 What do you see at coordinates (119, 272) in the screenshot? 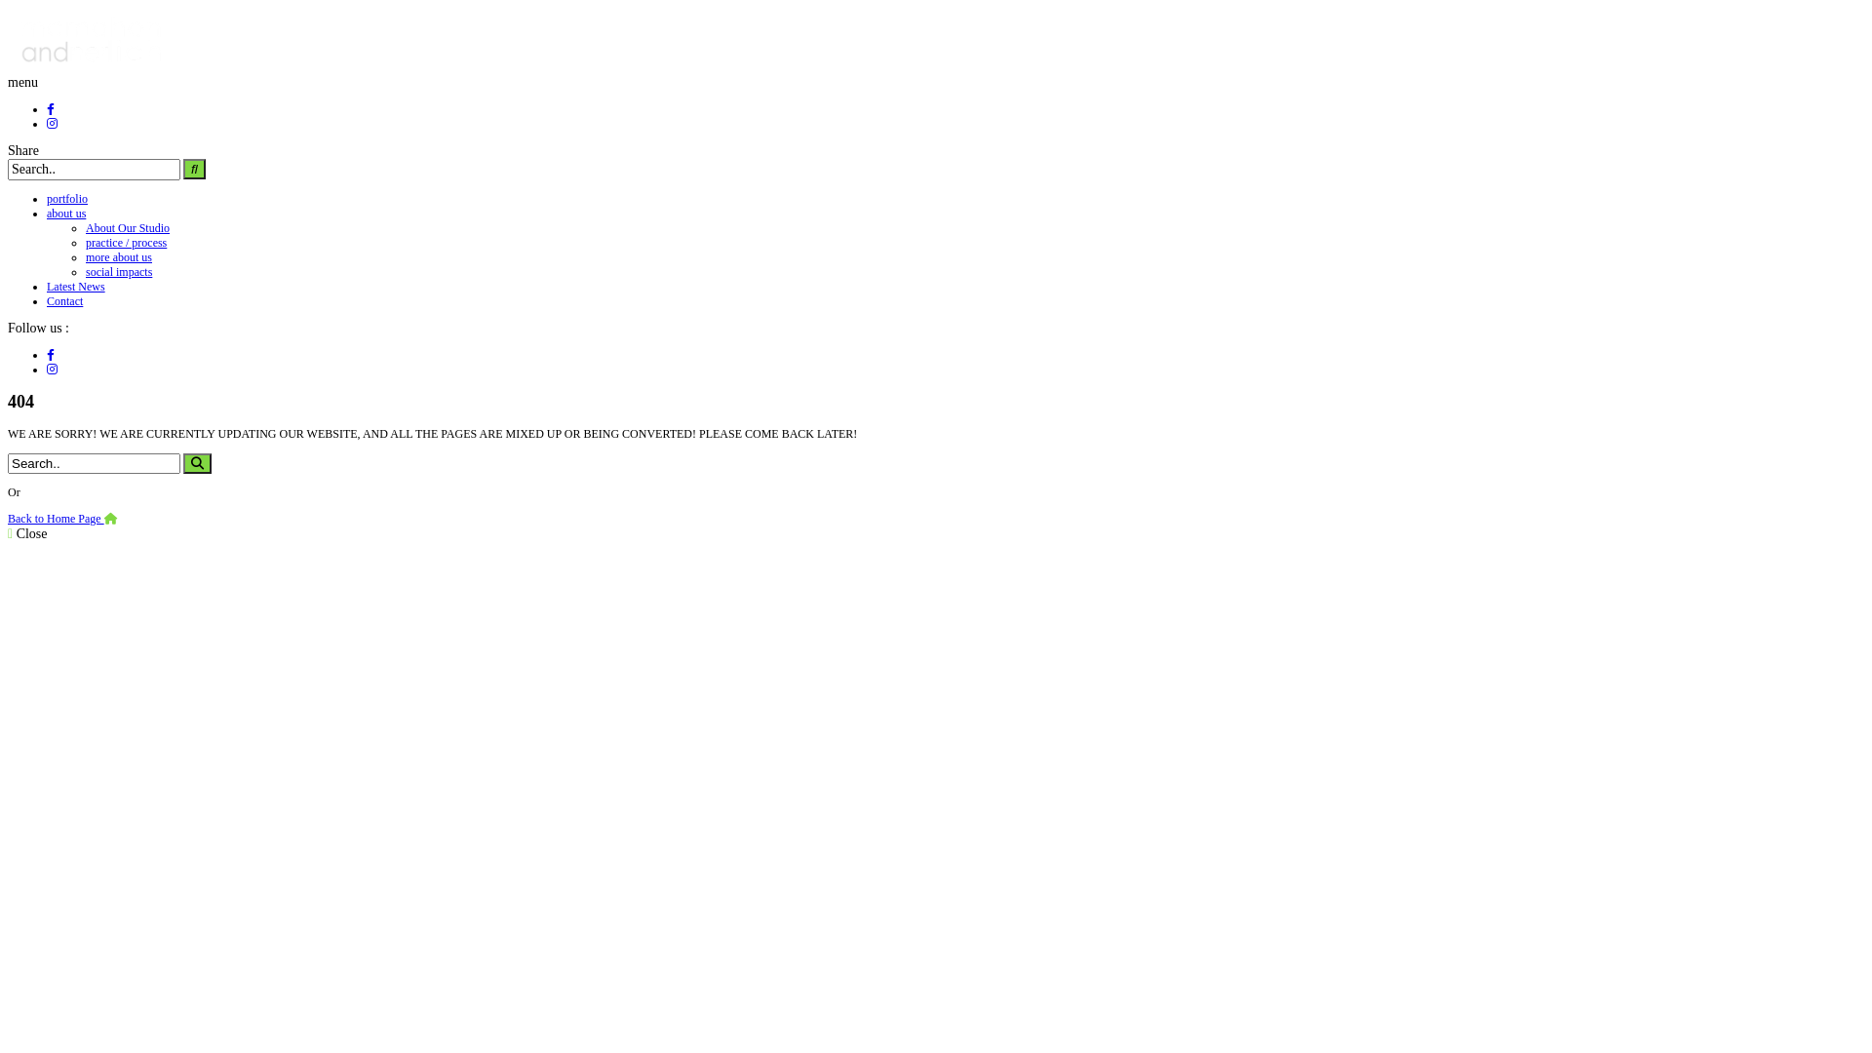
I see `social impacts` at bounding box center [119, 272].